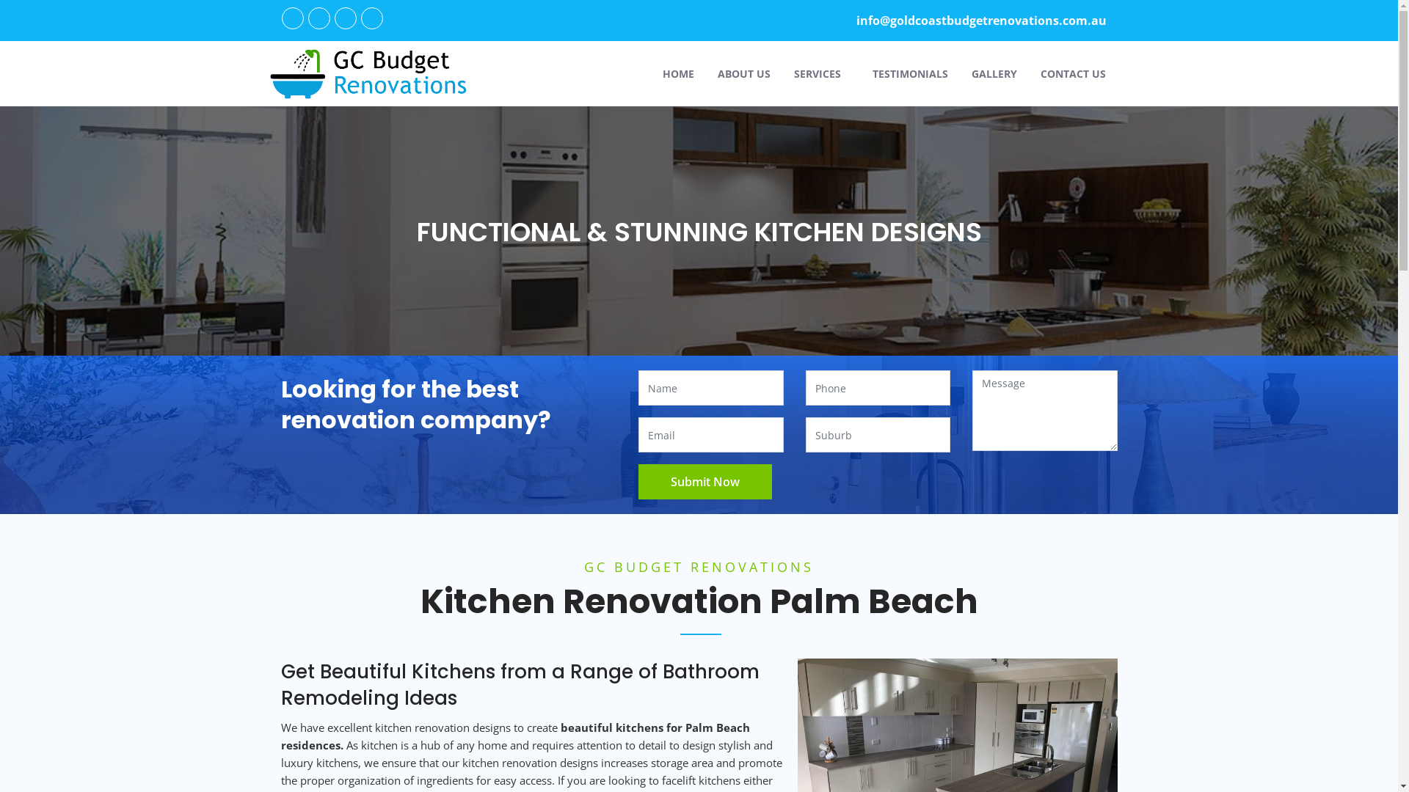  Describe the element at coordinates (994, 73) in the screenshot. I see `GALLERY` at that location.